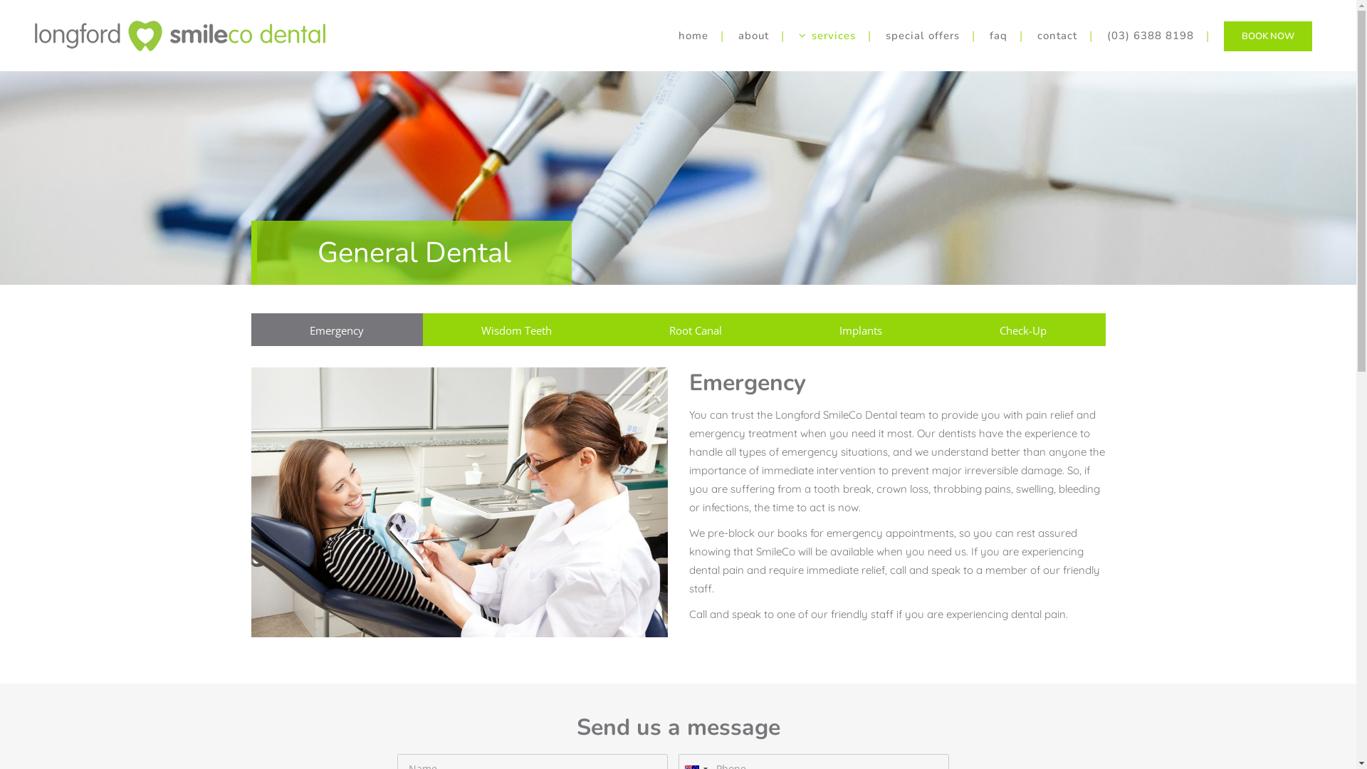 This screenshot has height=769, width=1367. Describe the element at coordinates (827, 36) in the screenshot. I see `services` at that location.